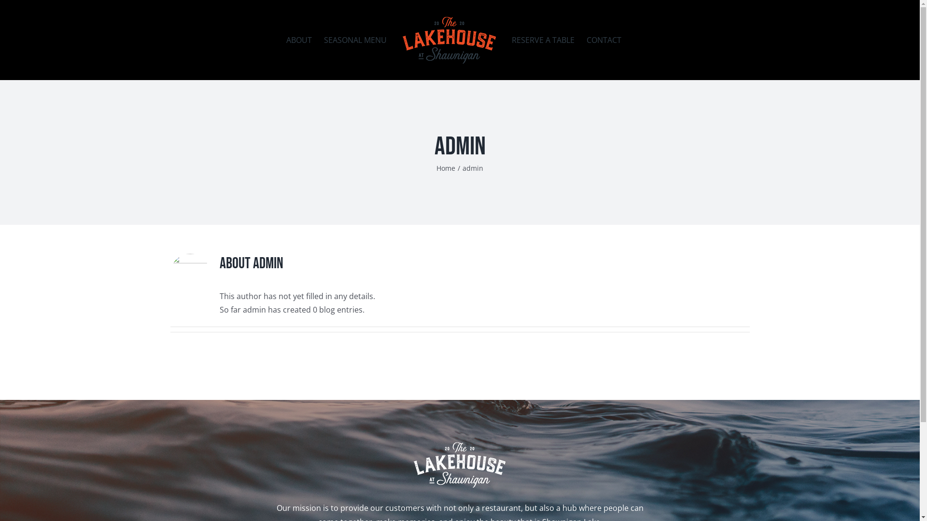 The width and height of the screenshot is (927, 521). Describe the element at coordinates (446, 168) in the screenshot. I see `Home` at that location.